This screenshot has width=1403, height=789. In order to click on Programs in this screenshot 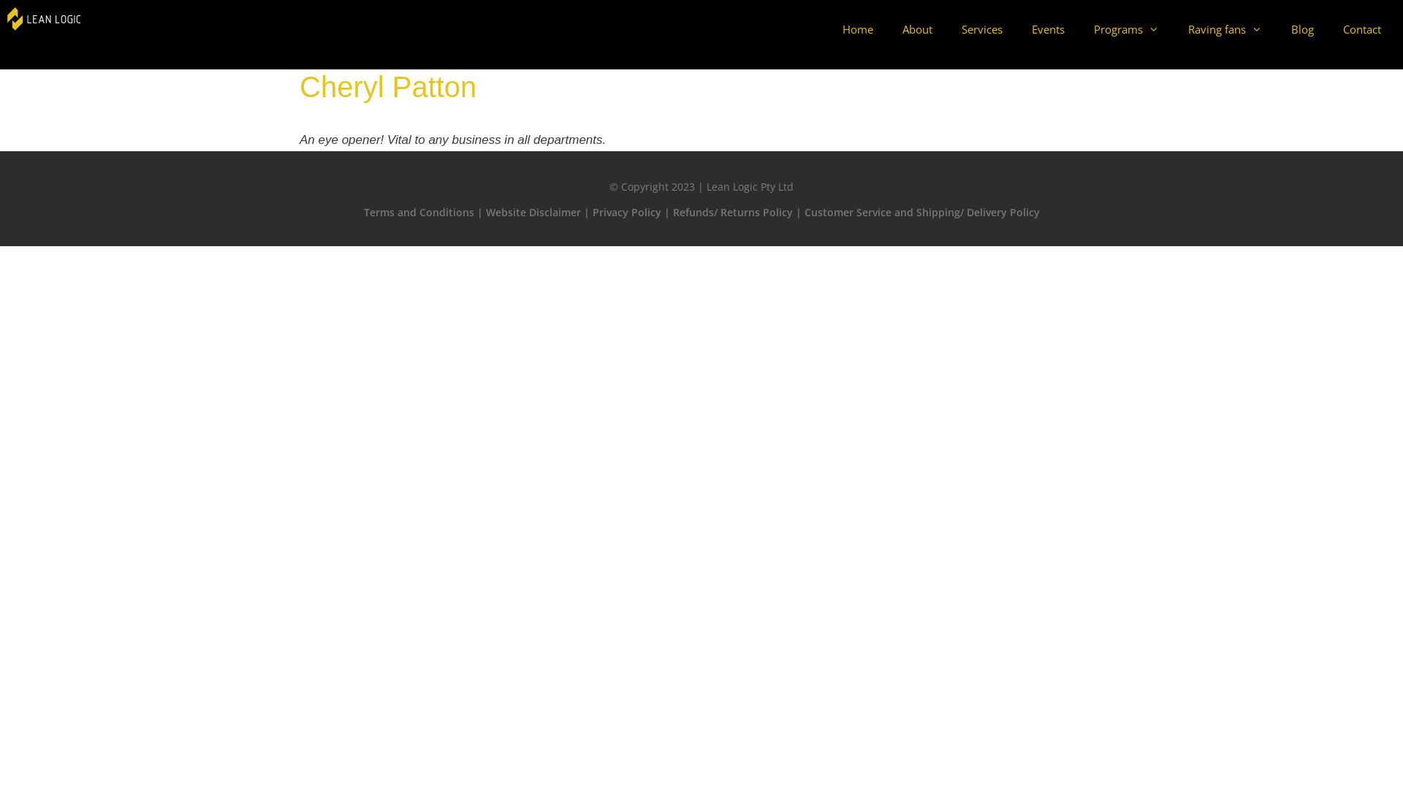, I will do `click(1127, 29)`.